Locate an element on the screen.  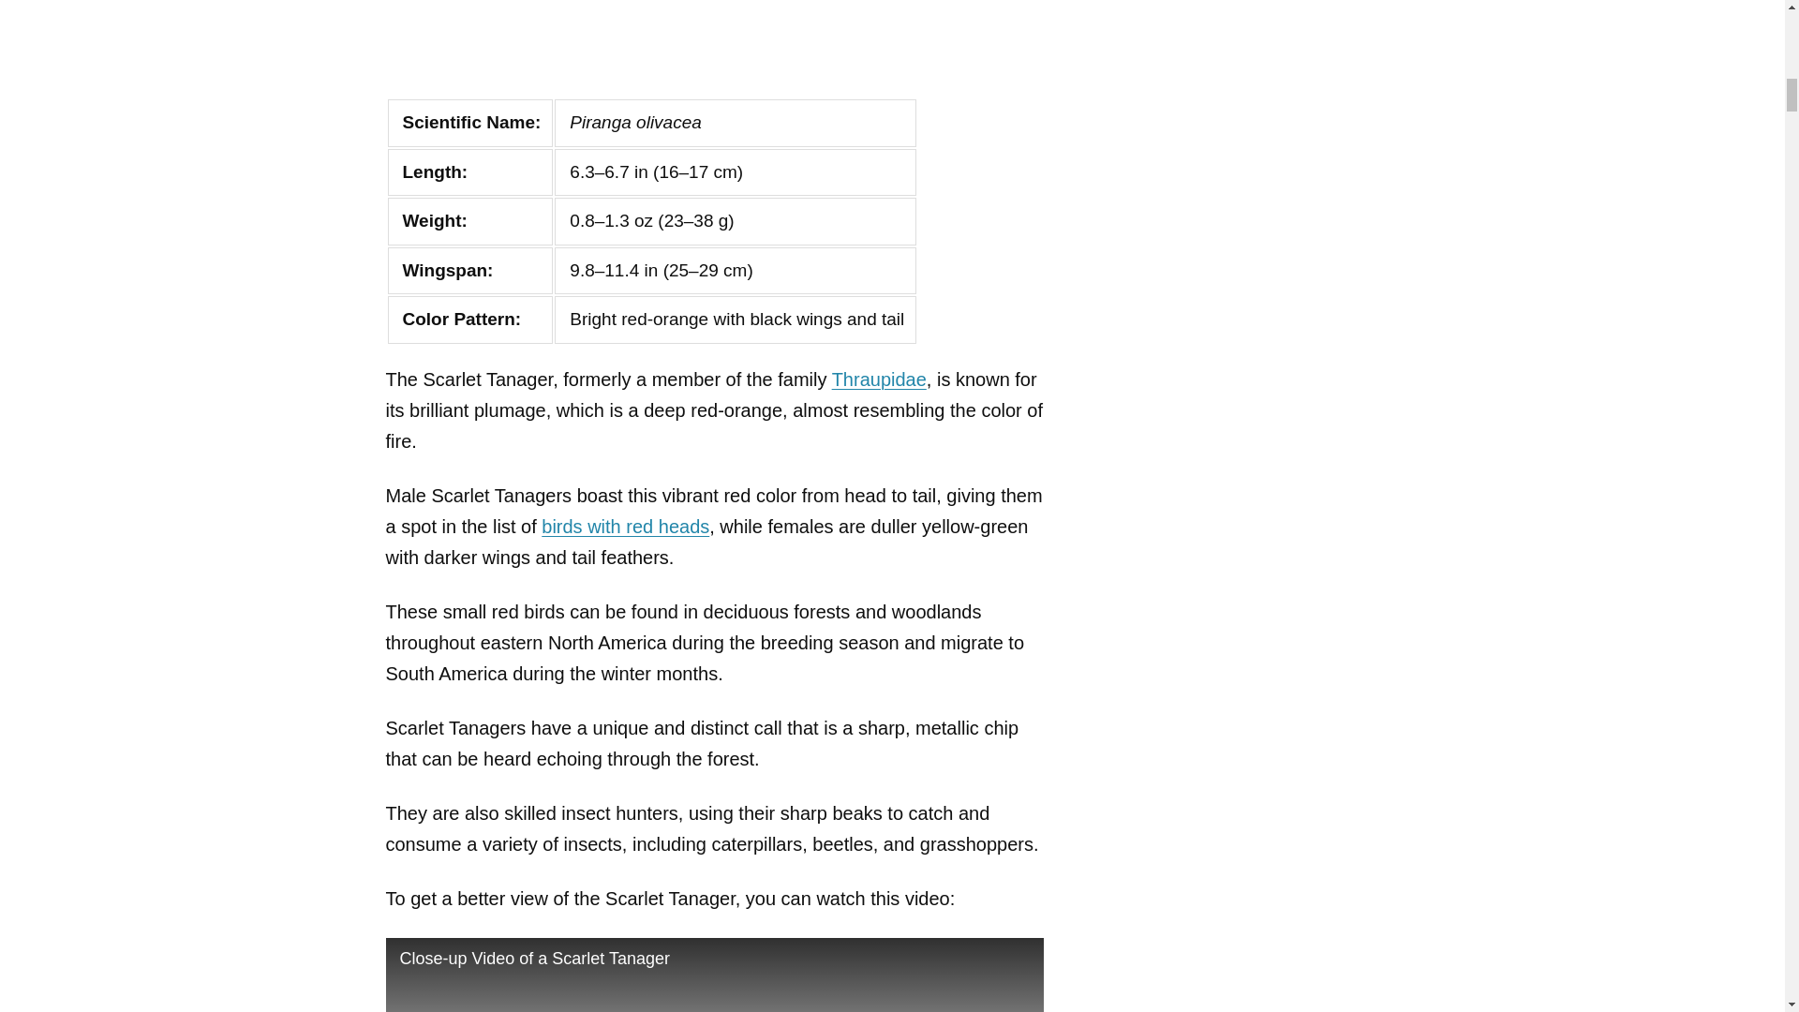
Close-up Video of a Scarlet Tanager is located at coordinates (714, 975).